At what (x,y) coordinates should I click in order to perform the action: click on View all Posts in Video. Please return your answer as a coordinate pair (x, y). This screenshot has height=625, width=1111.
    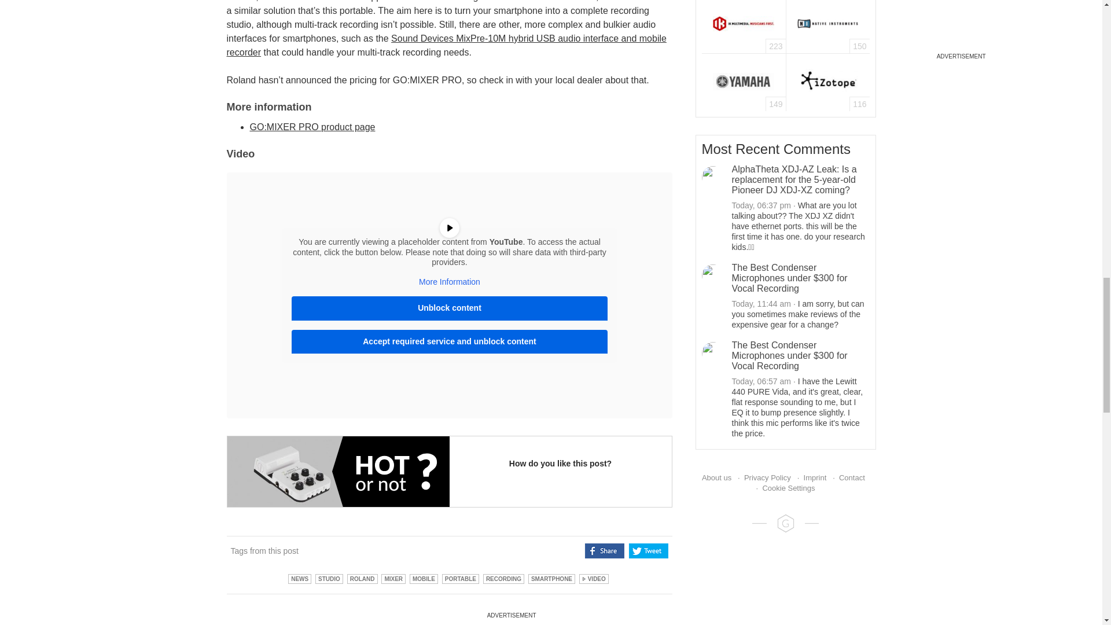
    Looking at the image, I should click on (594, 579).